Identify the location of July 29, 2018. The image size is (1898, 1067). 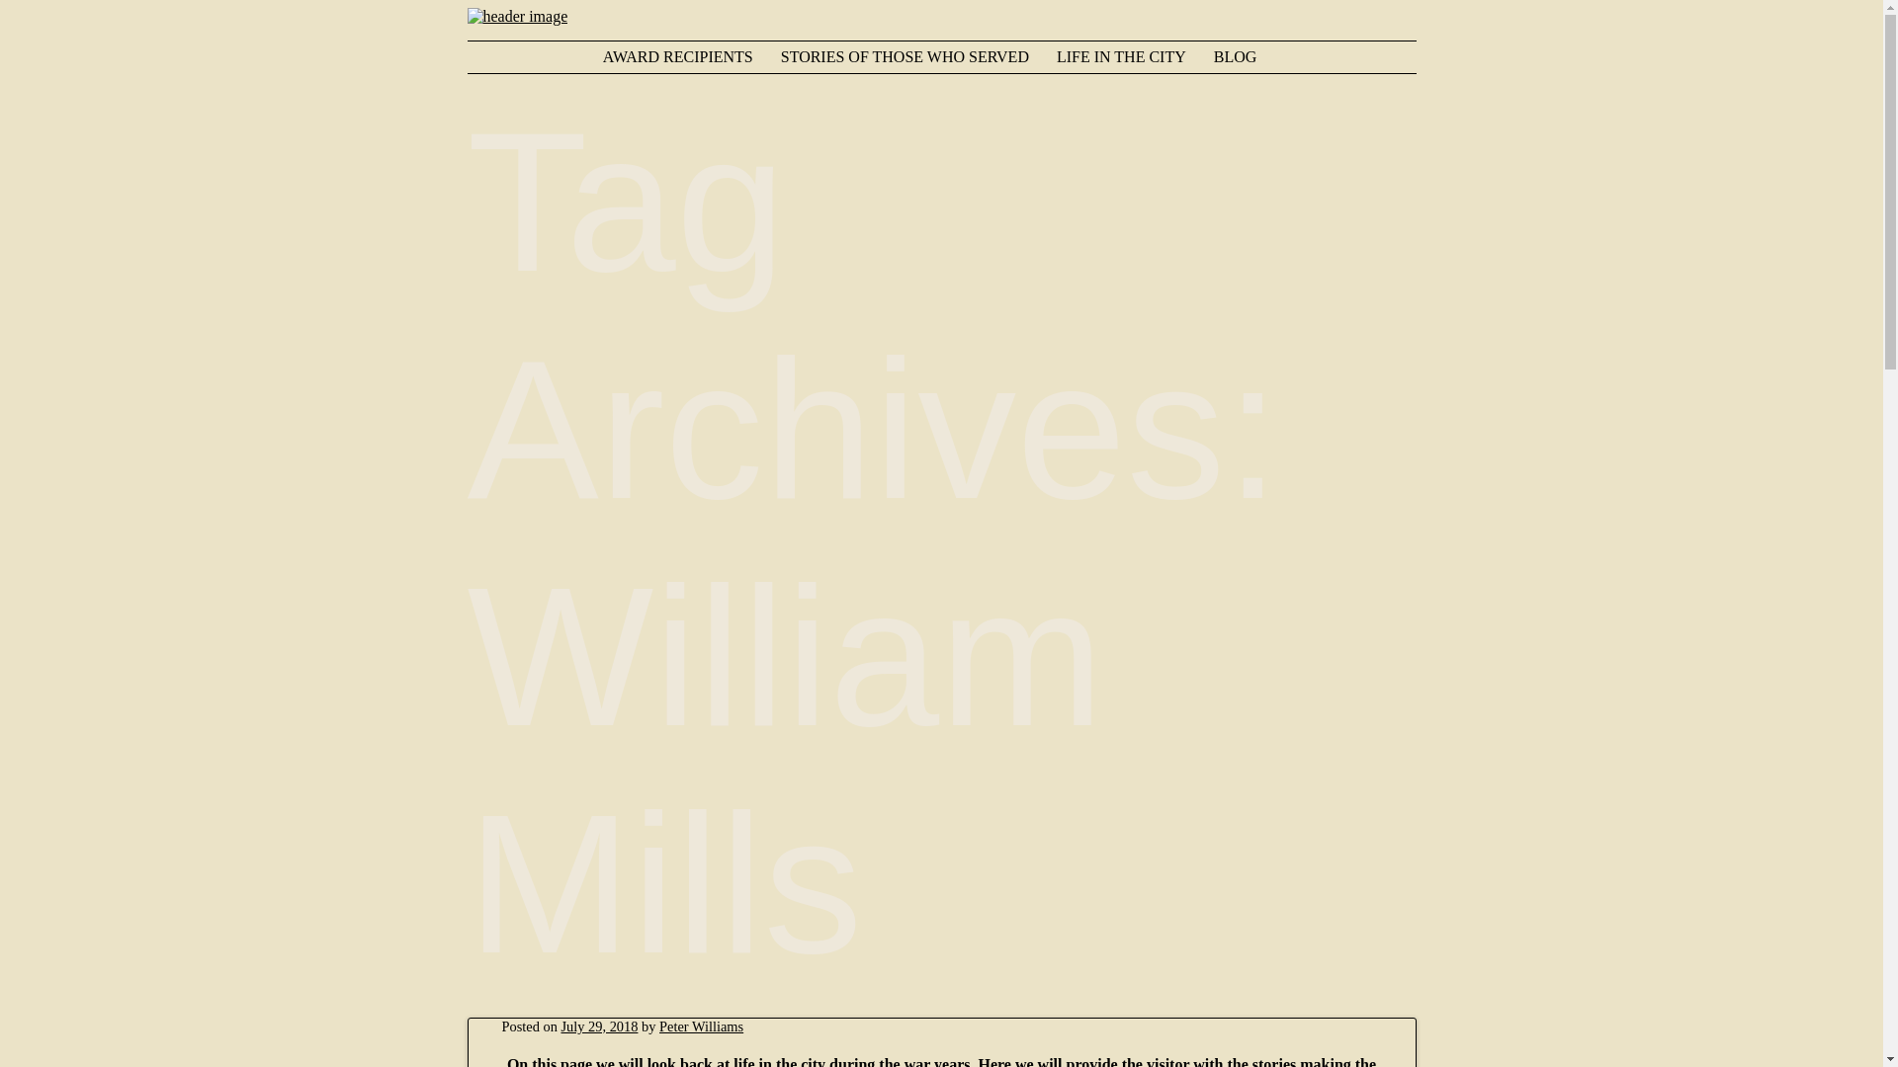
(599, 1026).